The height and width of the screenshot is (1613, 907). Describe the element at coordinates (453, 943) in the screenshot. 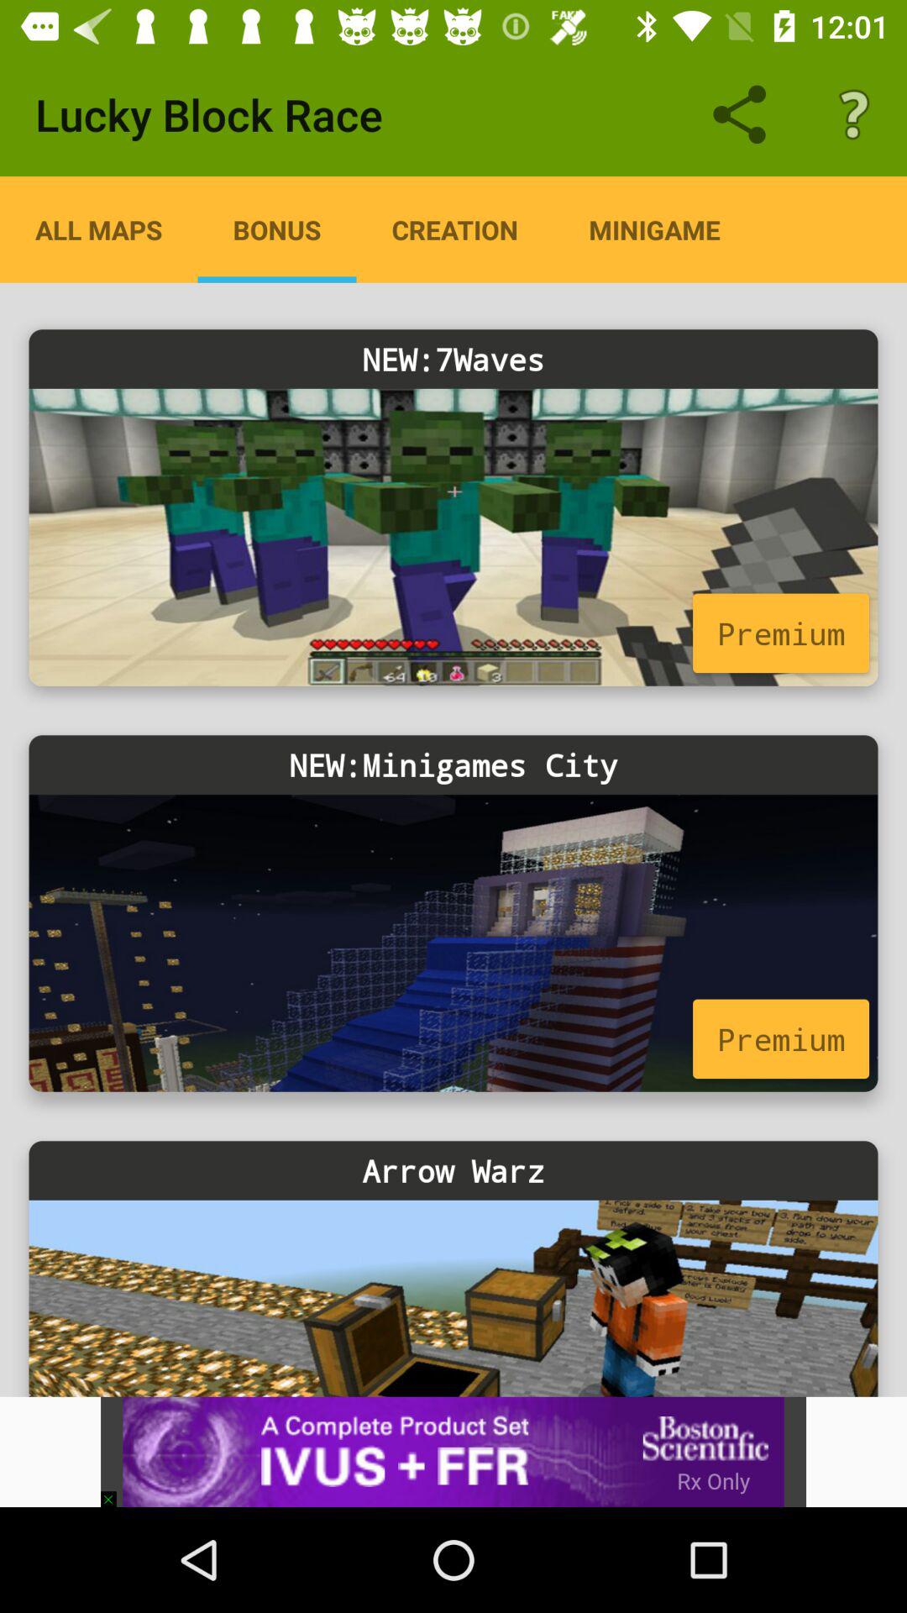

I see `play minigames city` at that location.